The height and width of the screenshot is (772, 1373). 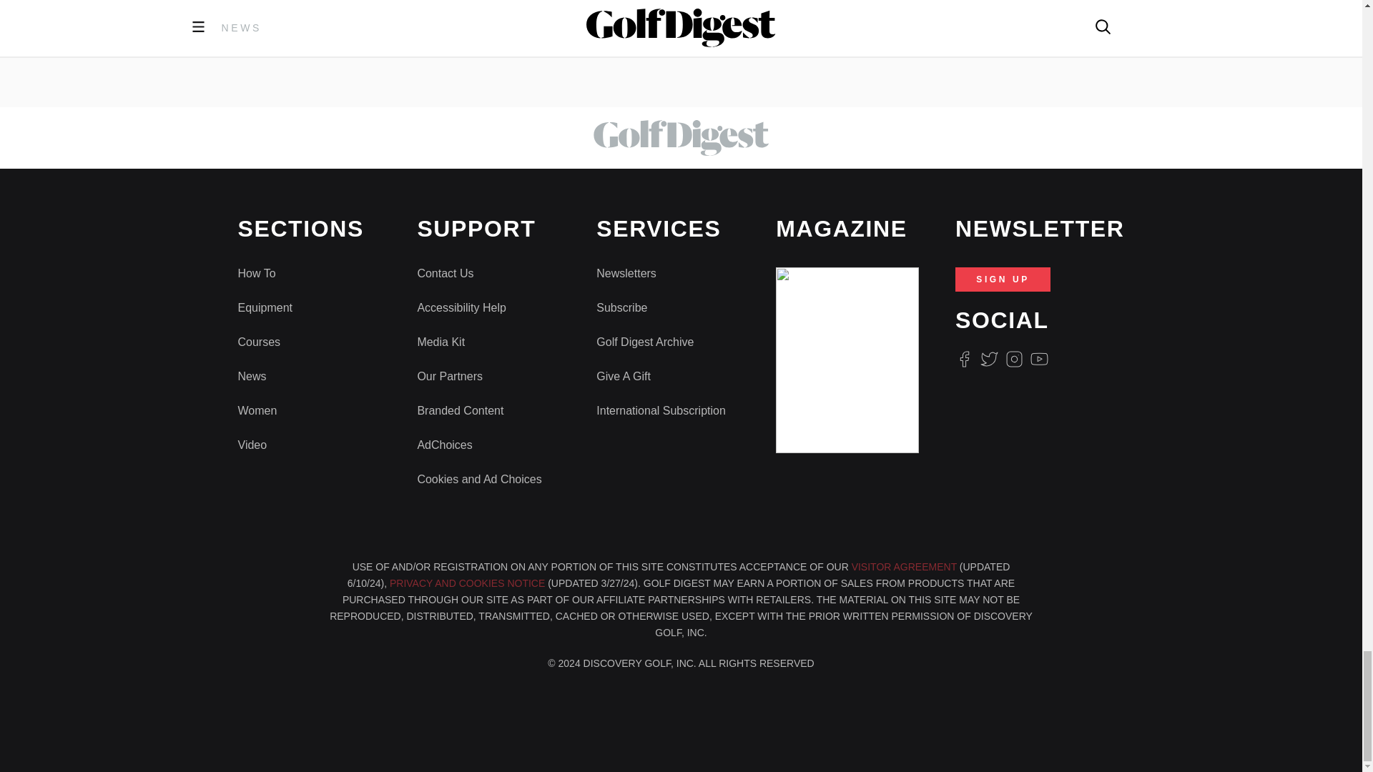 I want to click on Twitter Logo, so click(x=988, y=359).